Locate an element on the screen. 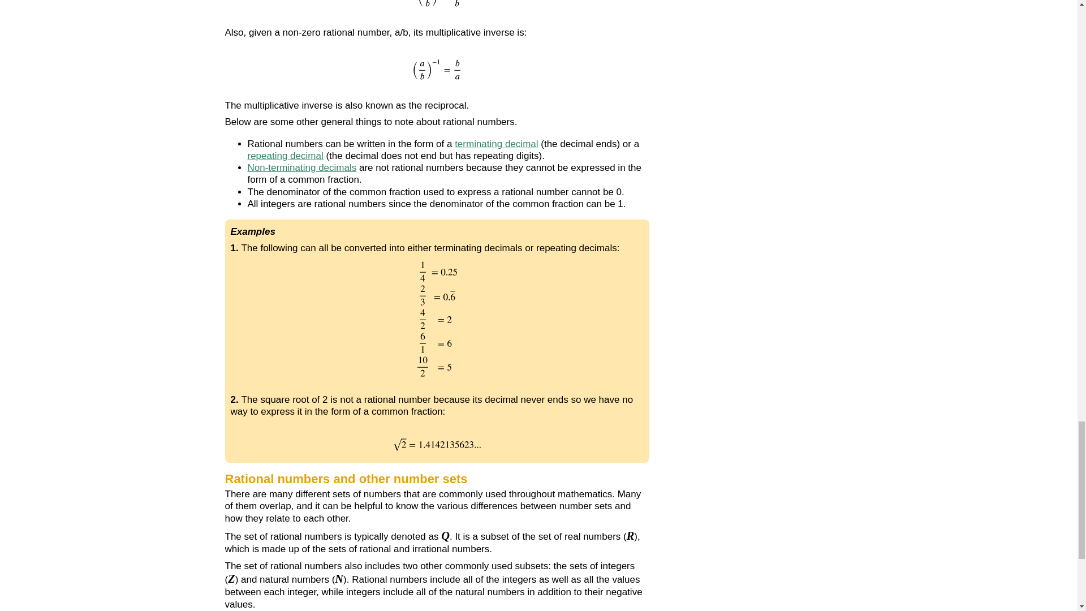  repeating decimal is located at coordinates (285, 156).